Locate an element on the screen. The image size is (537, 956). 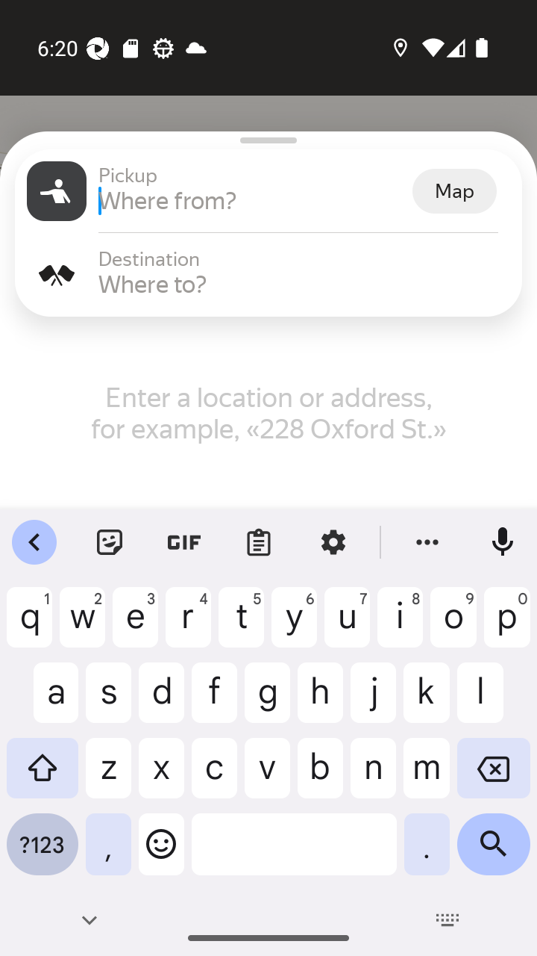
Map is located at coordinates (454, 191).